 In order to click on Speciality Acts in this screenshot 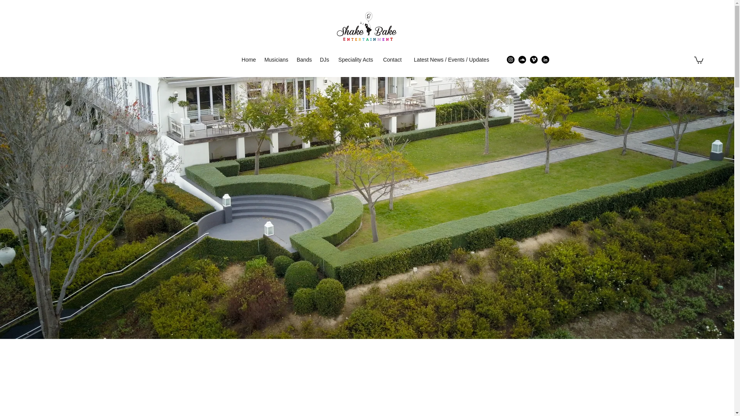, I will do `click(355, 59)`.